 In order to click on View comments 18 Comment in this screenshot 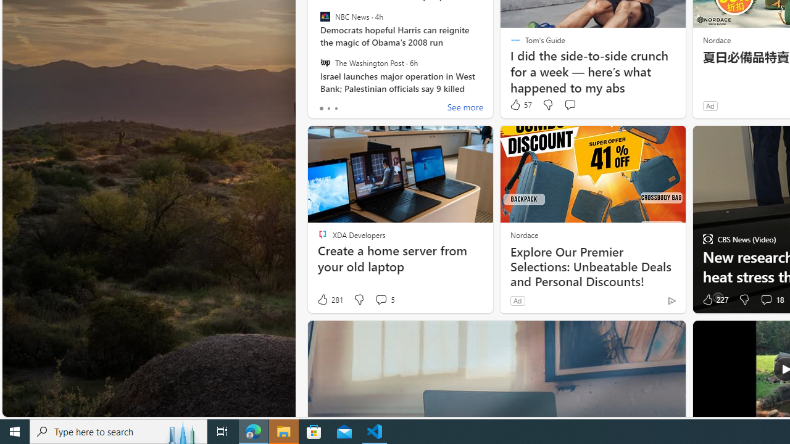, I will do `click(771, 300)`.